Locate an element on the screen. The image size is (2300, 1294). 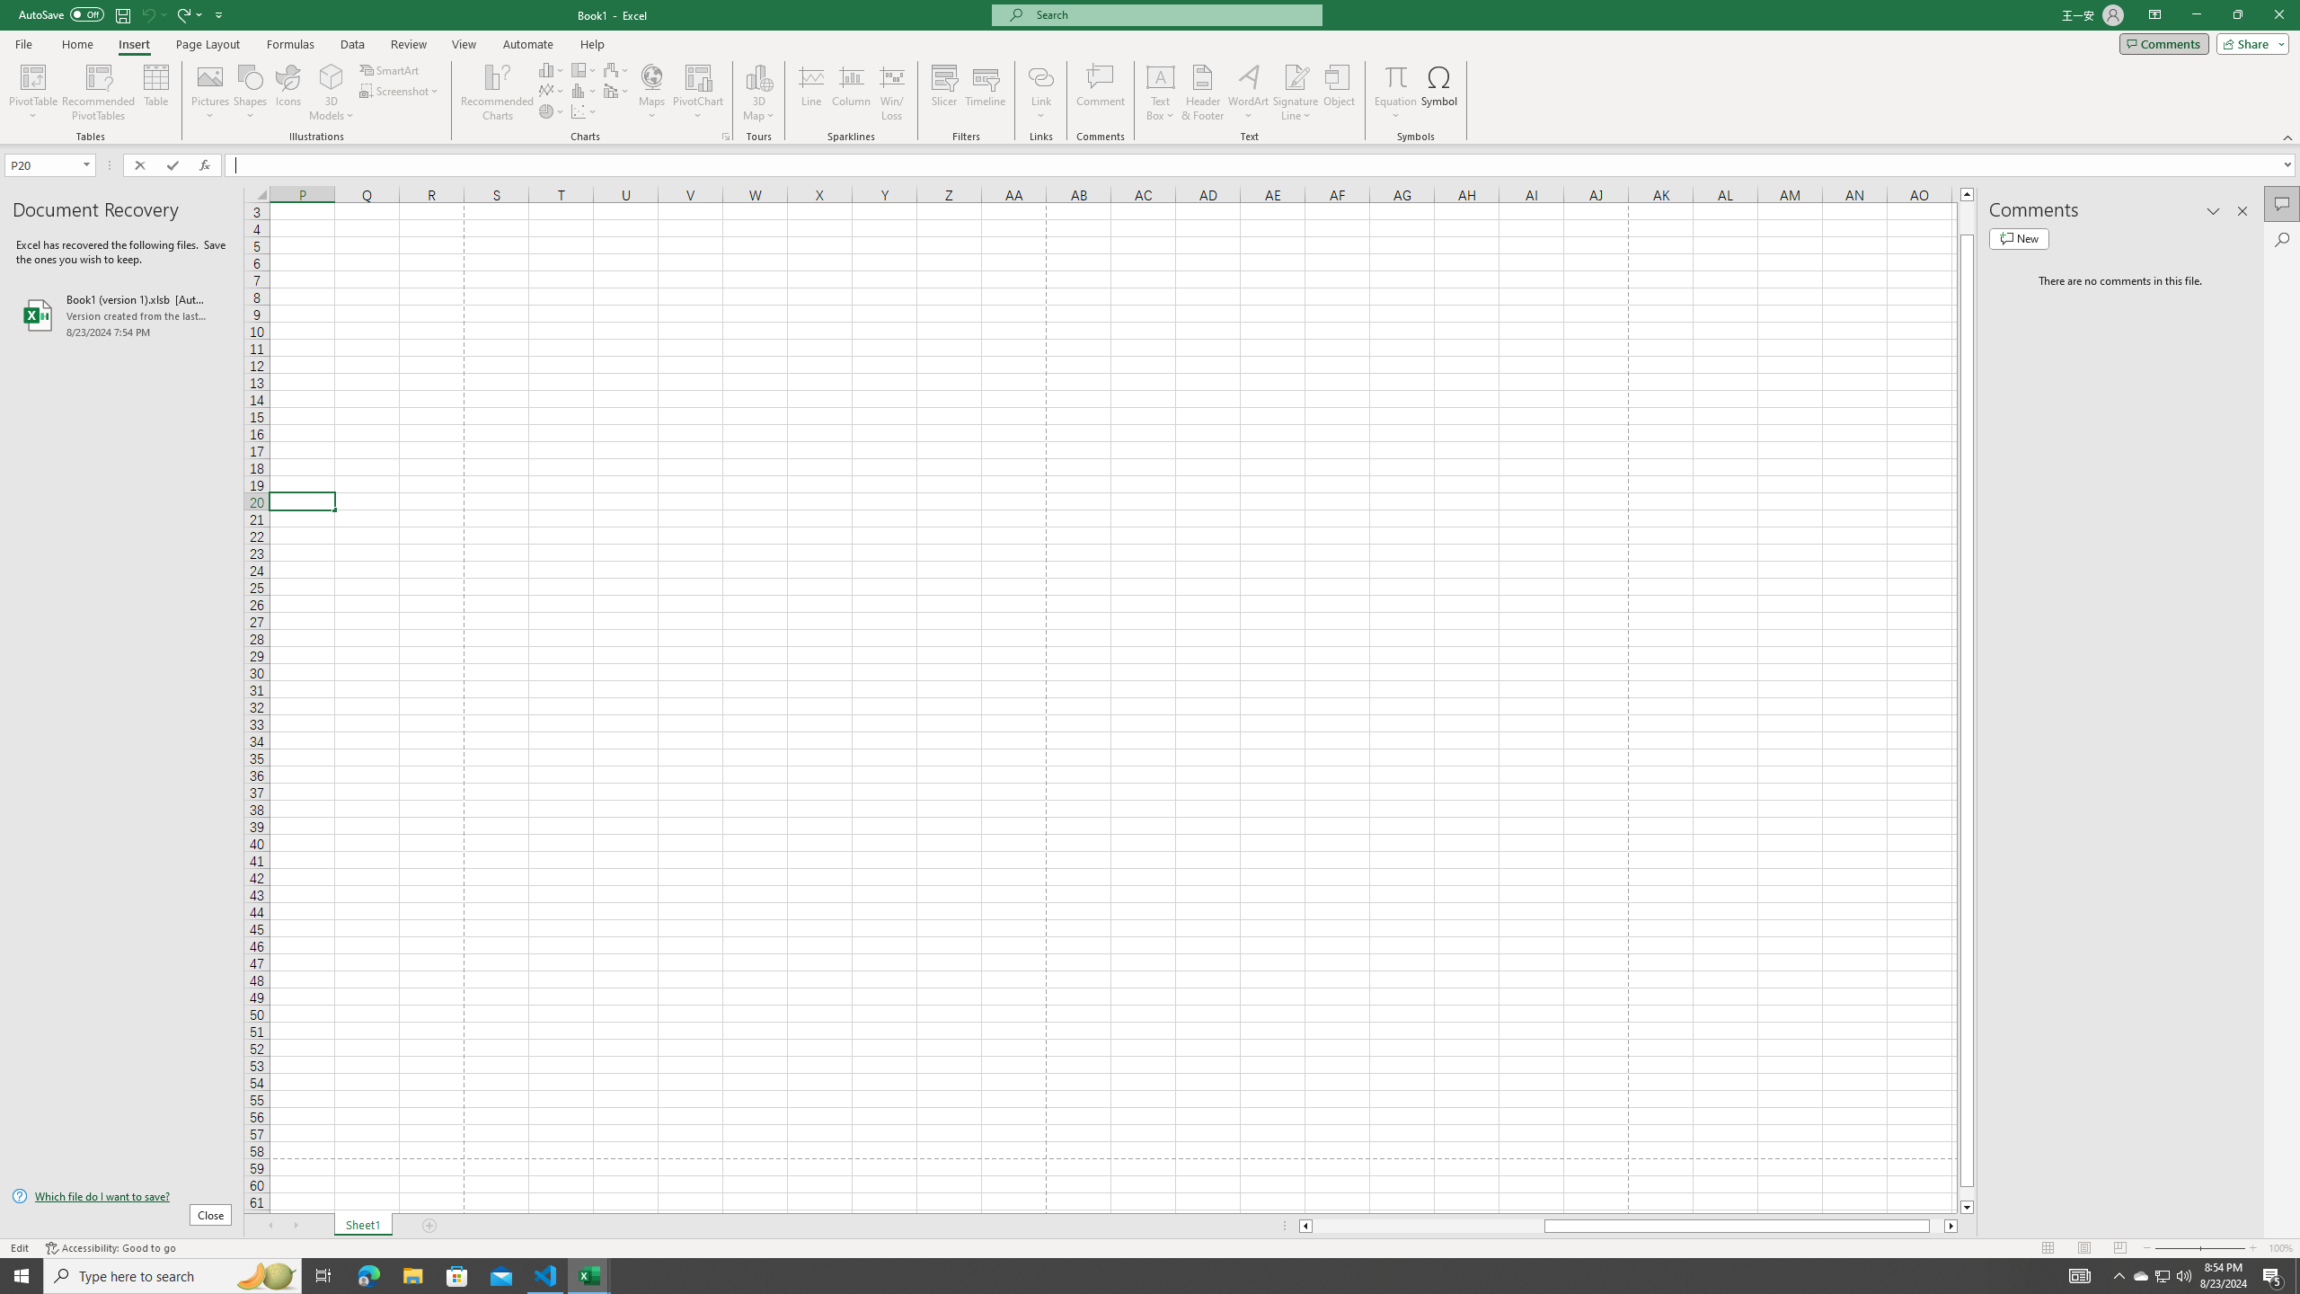
Object... is located at coordinates (1339, 93).